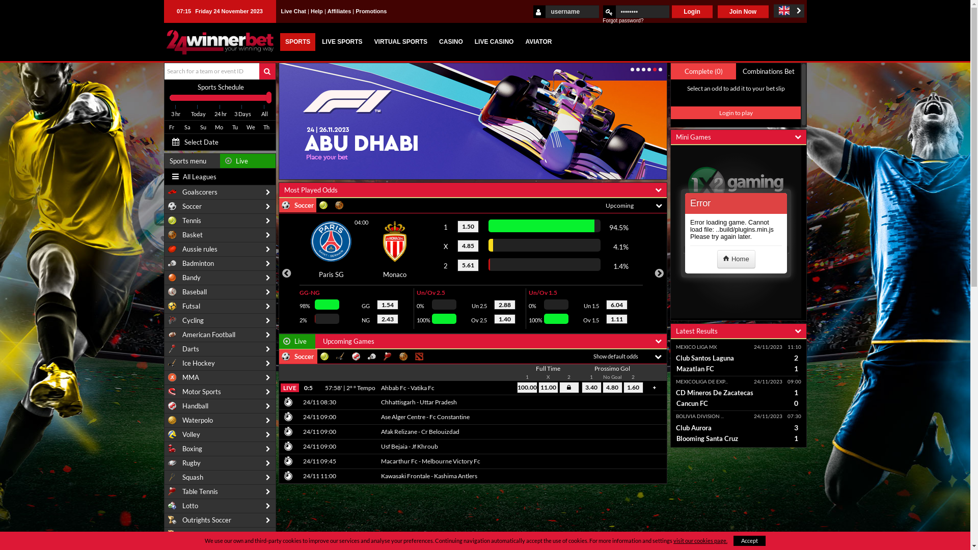 The height and width of the screenshot is (550, 978). Describe the element at coordinates (220, 520) in the screenshot. I see `Outrights Soccer` at that location.